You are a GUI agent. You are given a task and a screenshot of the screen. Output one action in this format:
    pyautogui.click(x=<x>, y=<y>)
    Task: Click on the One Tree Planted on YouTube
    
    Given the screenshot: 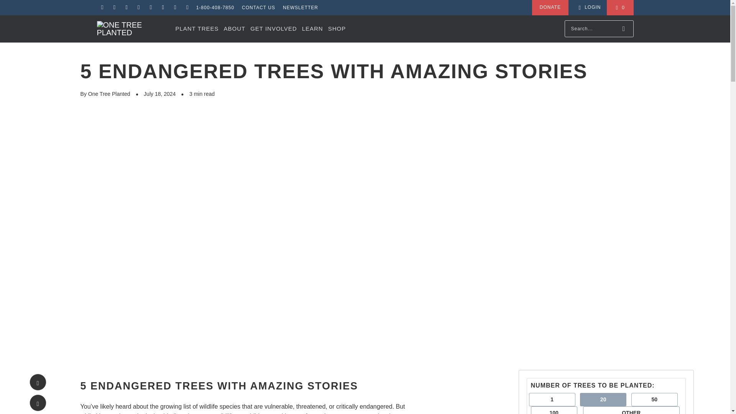 What is the action you would take?
    pyautogui.click(x=186, y=8)
    